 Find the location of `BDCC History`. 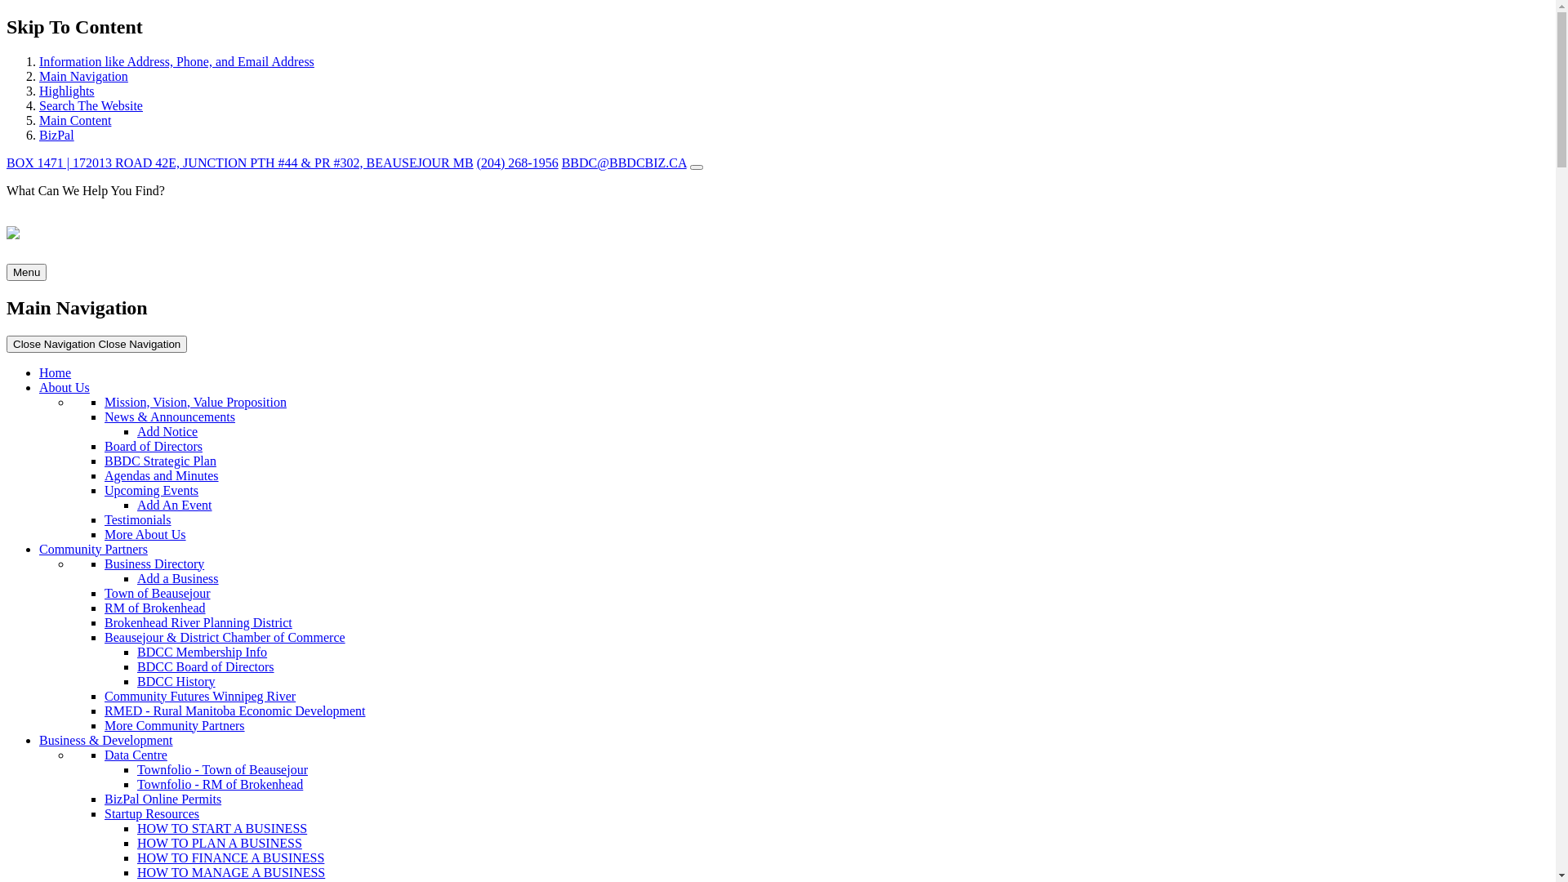

BDCC History is located at coordinates (176, 681).